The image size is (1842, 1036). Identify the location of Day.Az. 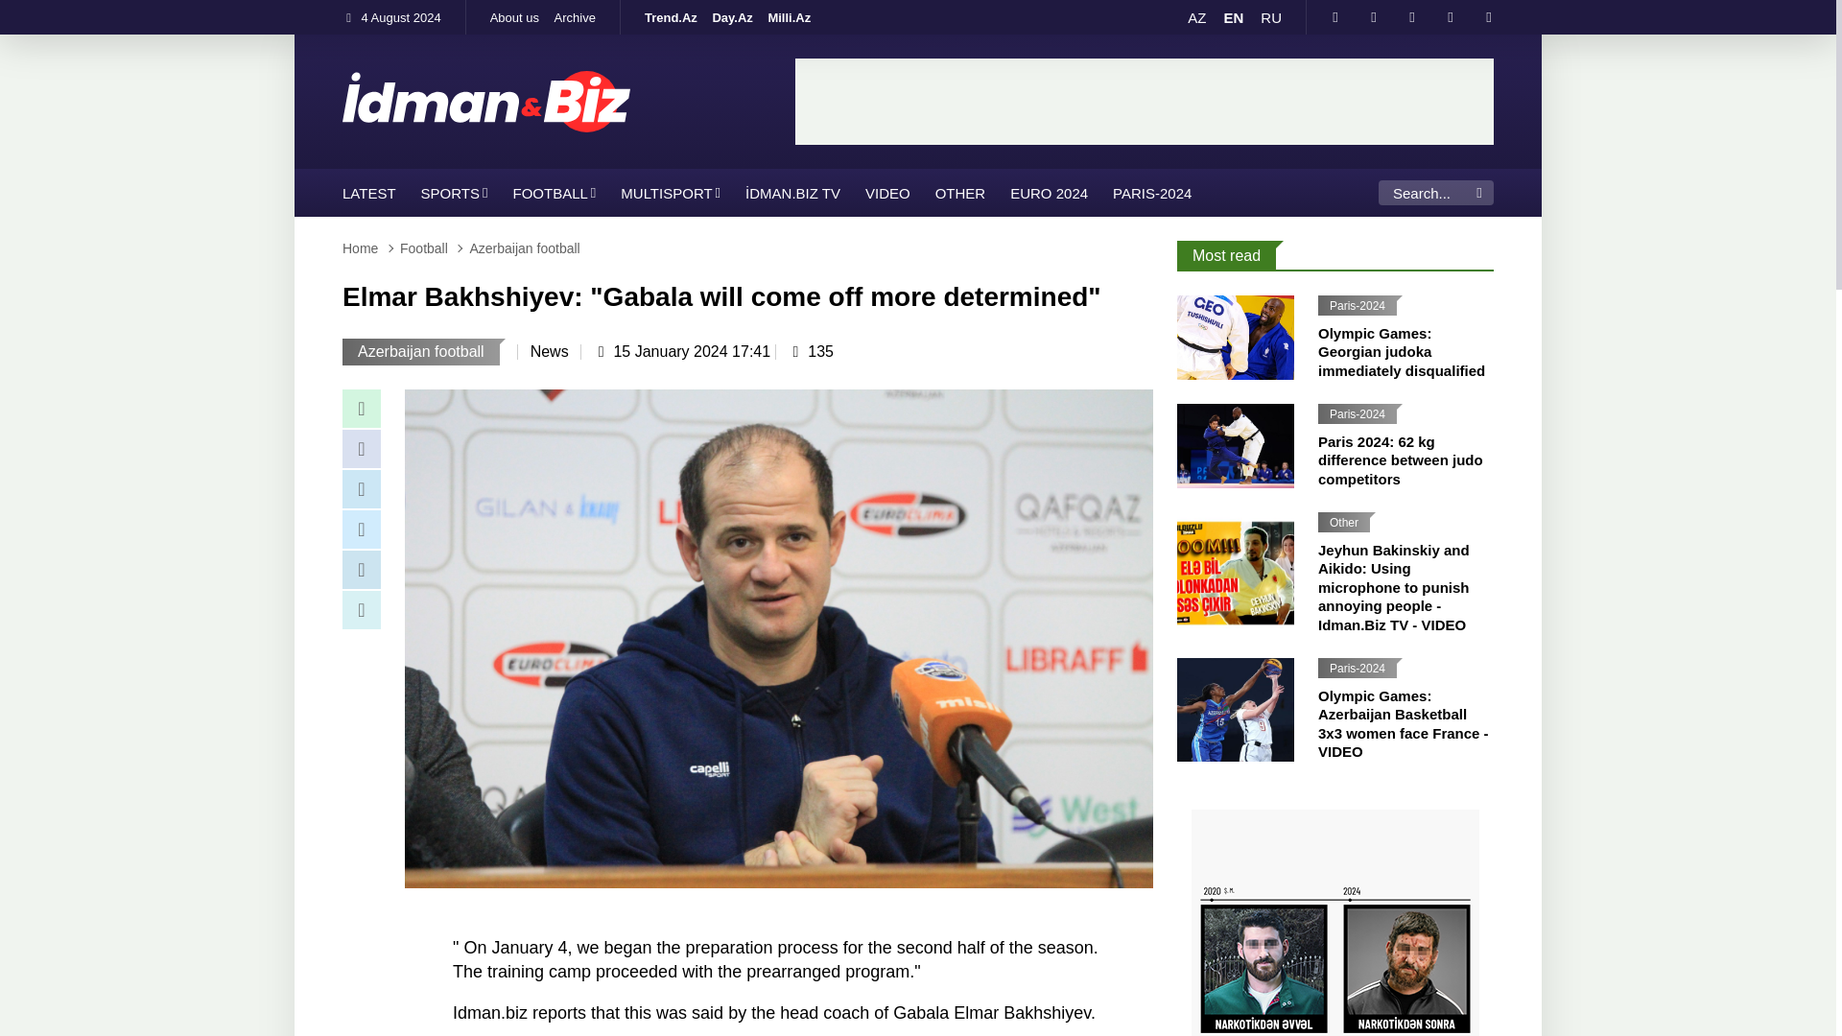
(731, 17).